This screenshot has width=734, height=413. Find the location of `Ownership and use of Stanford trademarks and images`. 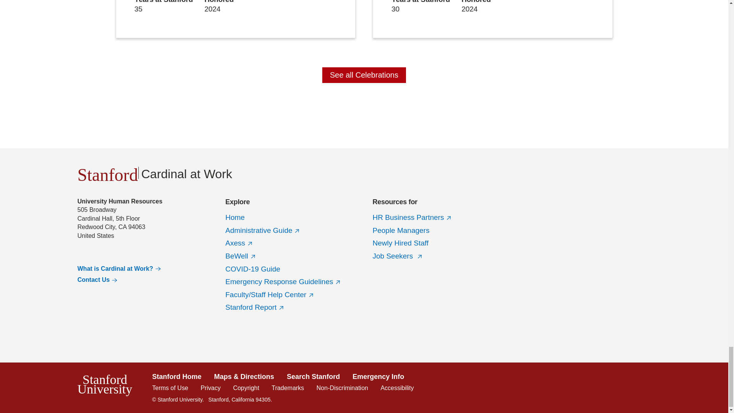

Ownership and use of Stanford trademarks and images is located at coordinates (288, 388).